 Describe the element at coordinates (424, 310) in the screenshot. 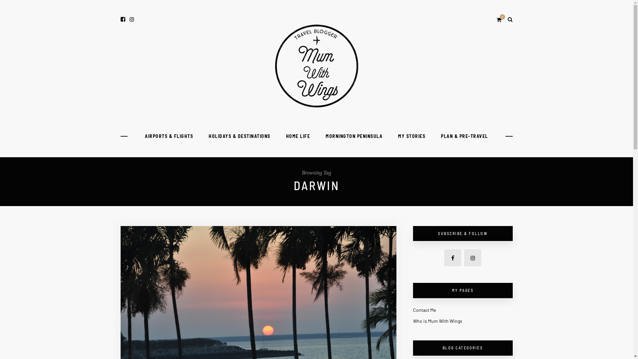

I see `Contact Me` at that location.